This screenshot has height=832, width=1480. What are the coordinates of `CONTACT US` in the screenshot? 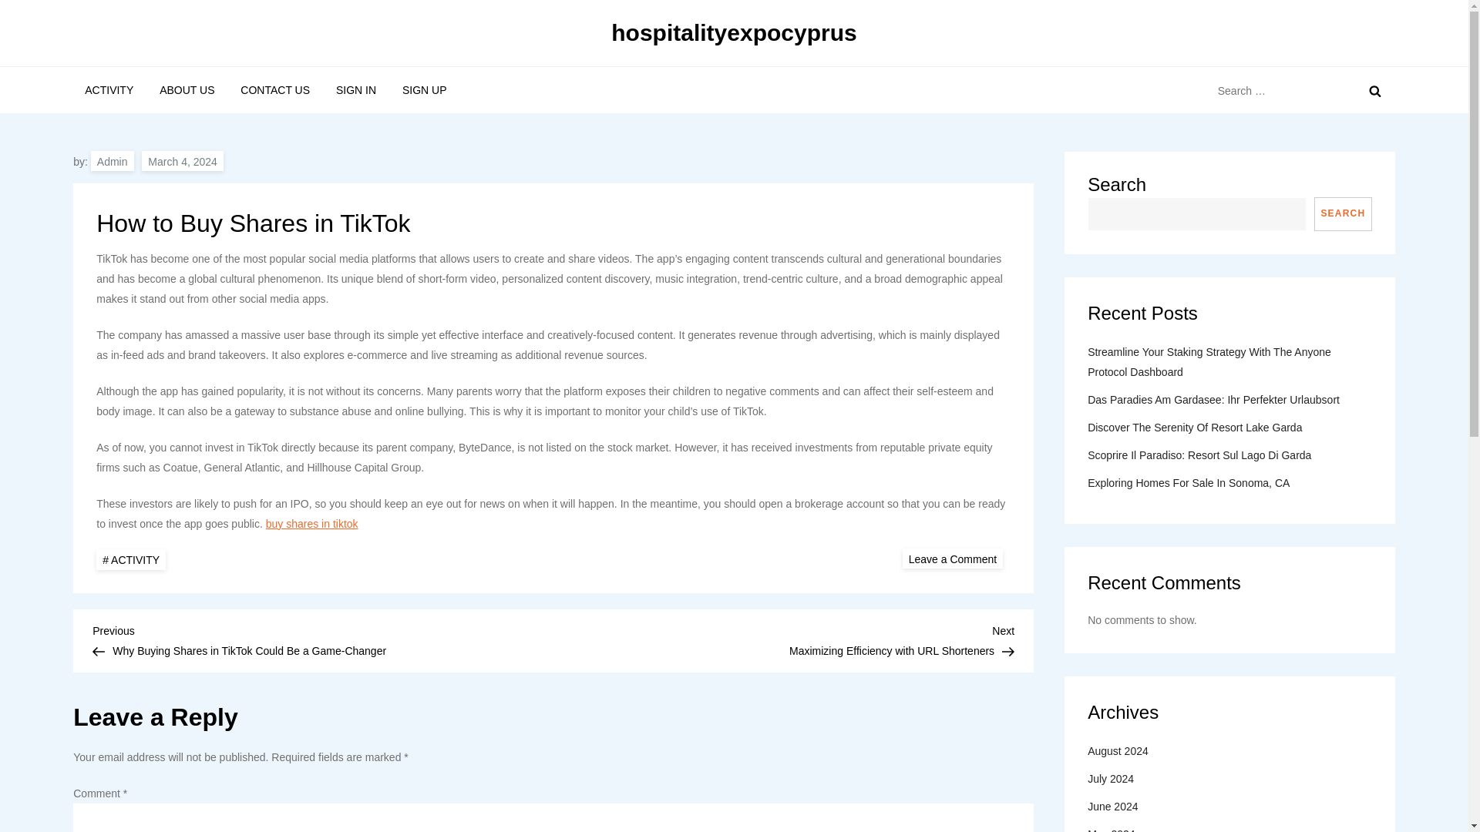 It's located at (1189, 483).